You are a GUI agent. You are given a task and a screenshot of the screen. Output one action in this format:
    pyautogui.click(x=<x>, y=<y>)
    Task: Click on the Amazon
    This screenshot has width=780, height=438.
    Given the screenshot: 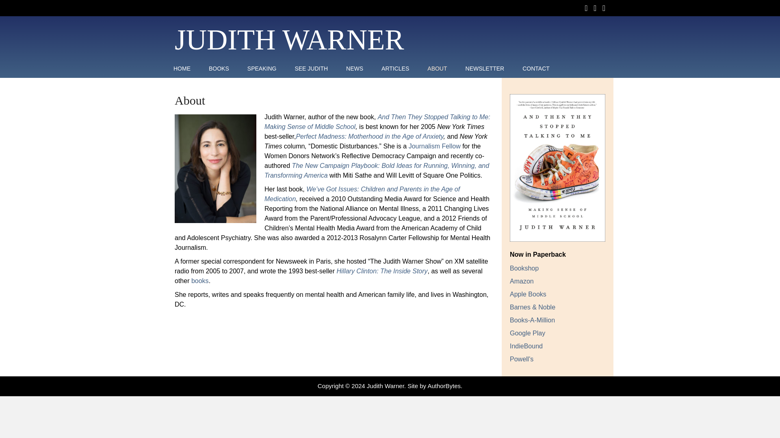 What is the action you would take?
    pyautogui.click(x=522, y=281)
    